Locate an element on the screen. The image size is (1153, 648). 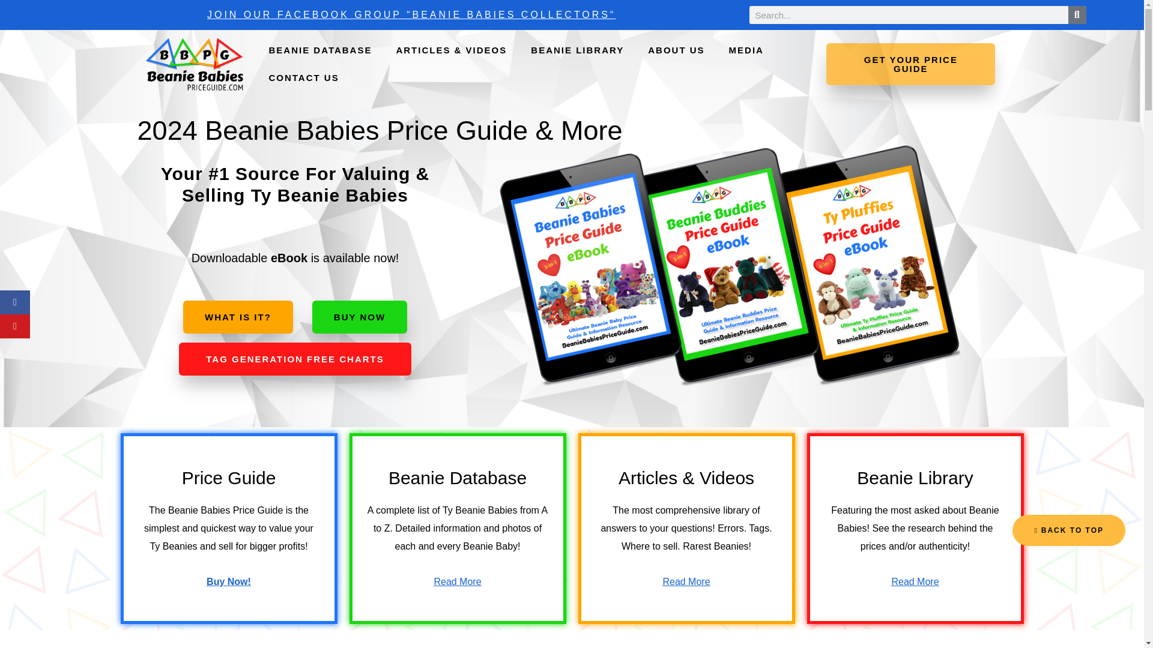
CONTACT US is located at coordinates (303, 78).